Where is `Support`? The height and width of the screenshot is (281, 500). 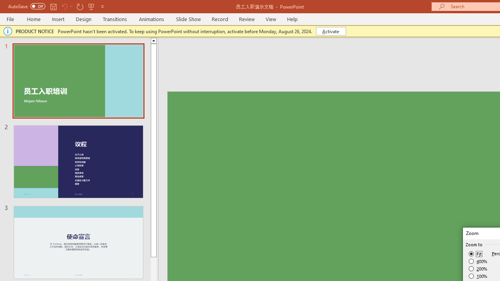 Support is located at coordinates (220, 83).